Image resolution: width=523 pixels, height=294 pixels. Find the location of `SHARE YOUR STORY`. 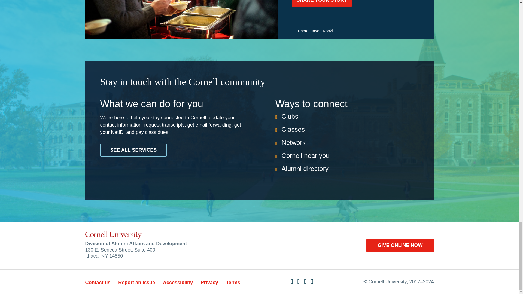

SHARE YOUR STORY is located at coordinates (321, 3).